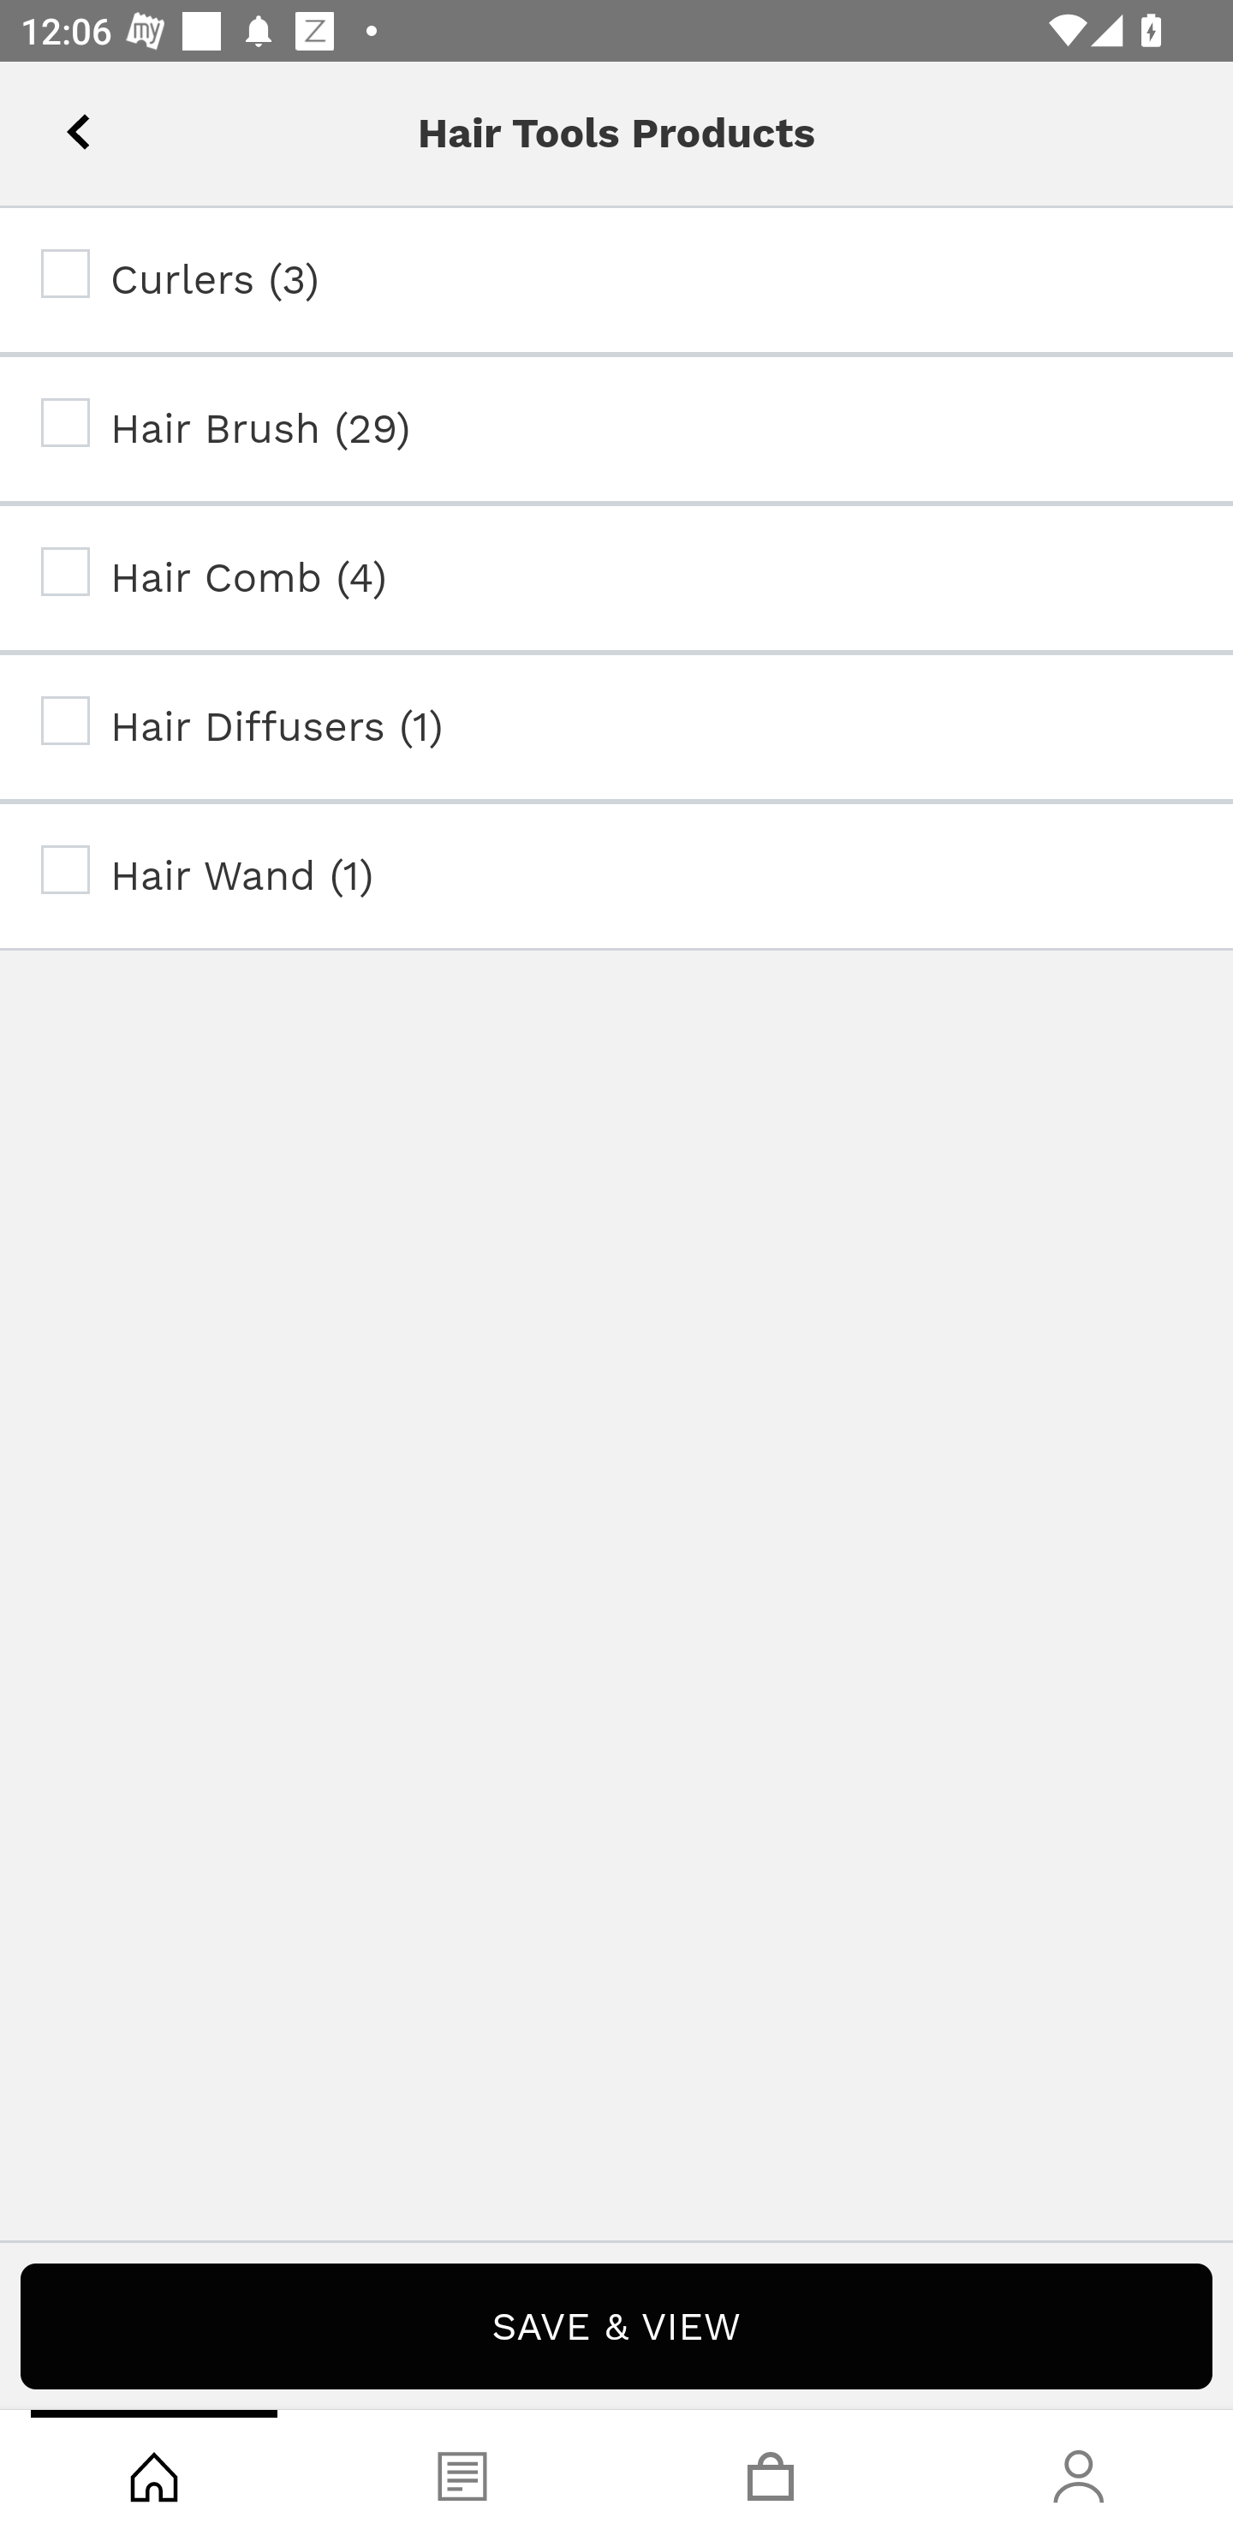 Image resolution: width=1233 pixels, height=2535 pixels. Describe the element at coordinates (616, 254) in the screenshot. I see `FREE US Shipping Over $40` at that location.